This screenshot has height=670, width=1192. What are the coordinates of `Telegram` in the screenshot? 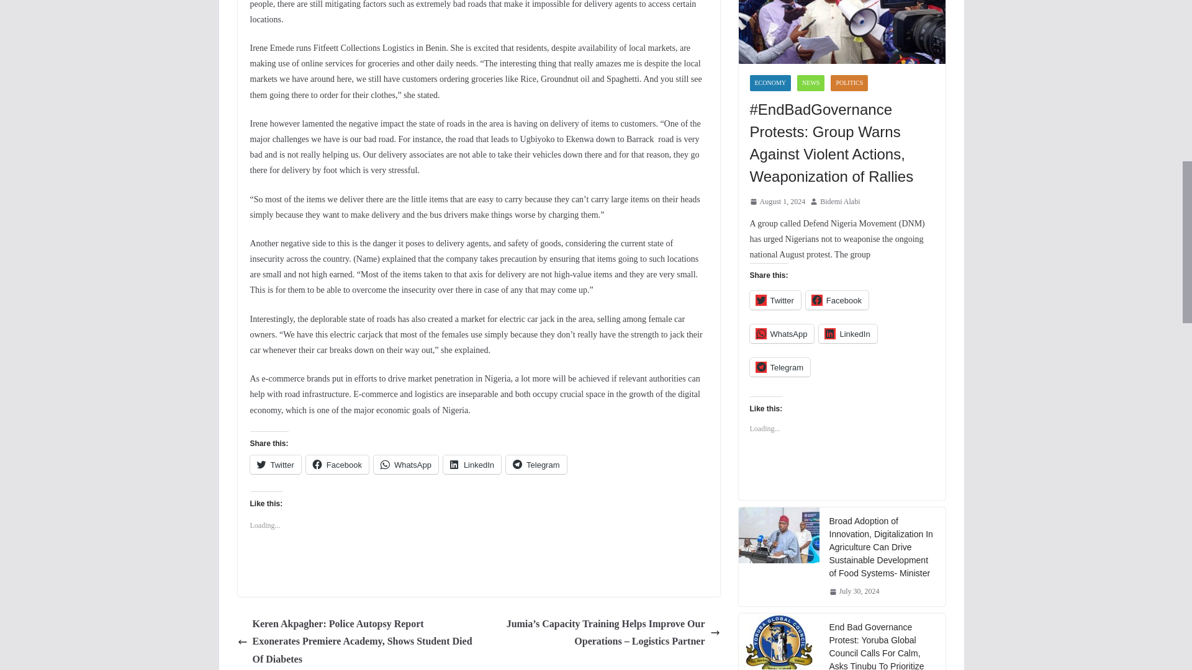 It's located at (536, 464).